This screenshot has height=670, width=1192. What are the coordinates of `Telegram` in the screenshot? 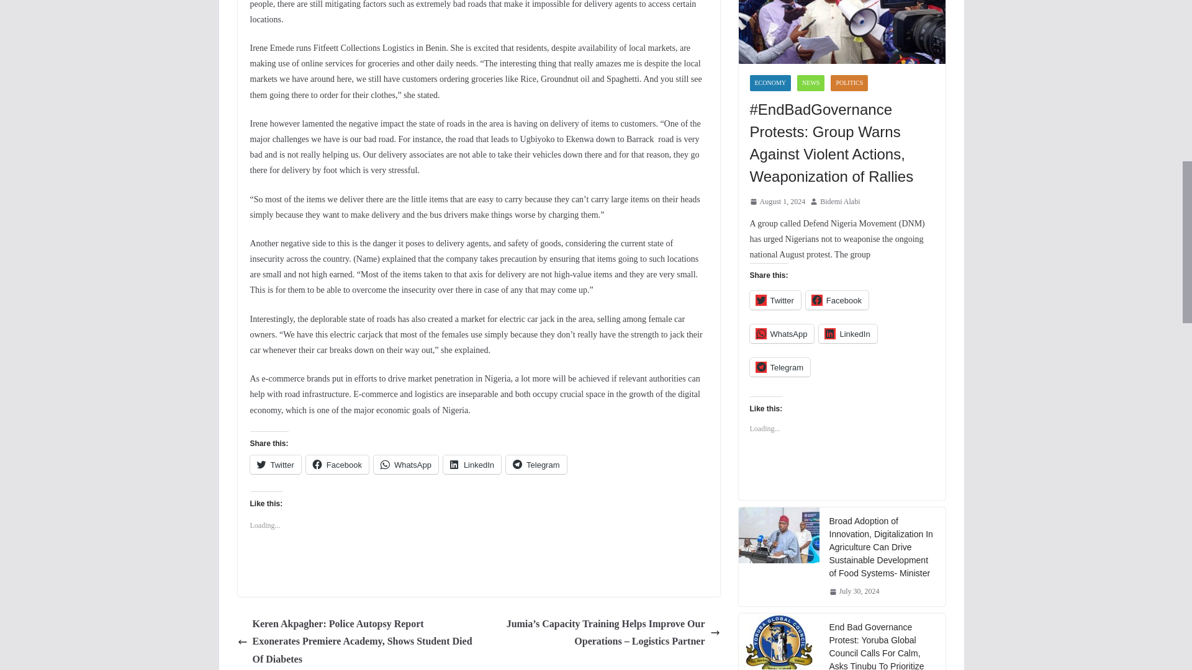 It's located at (536, 464).